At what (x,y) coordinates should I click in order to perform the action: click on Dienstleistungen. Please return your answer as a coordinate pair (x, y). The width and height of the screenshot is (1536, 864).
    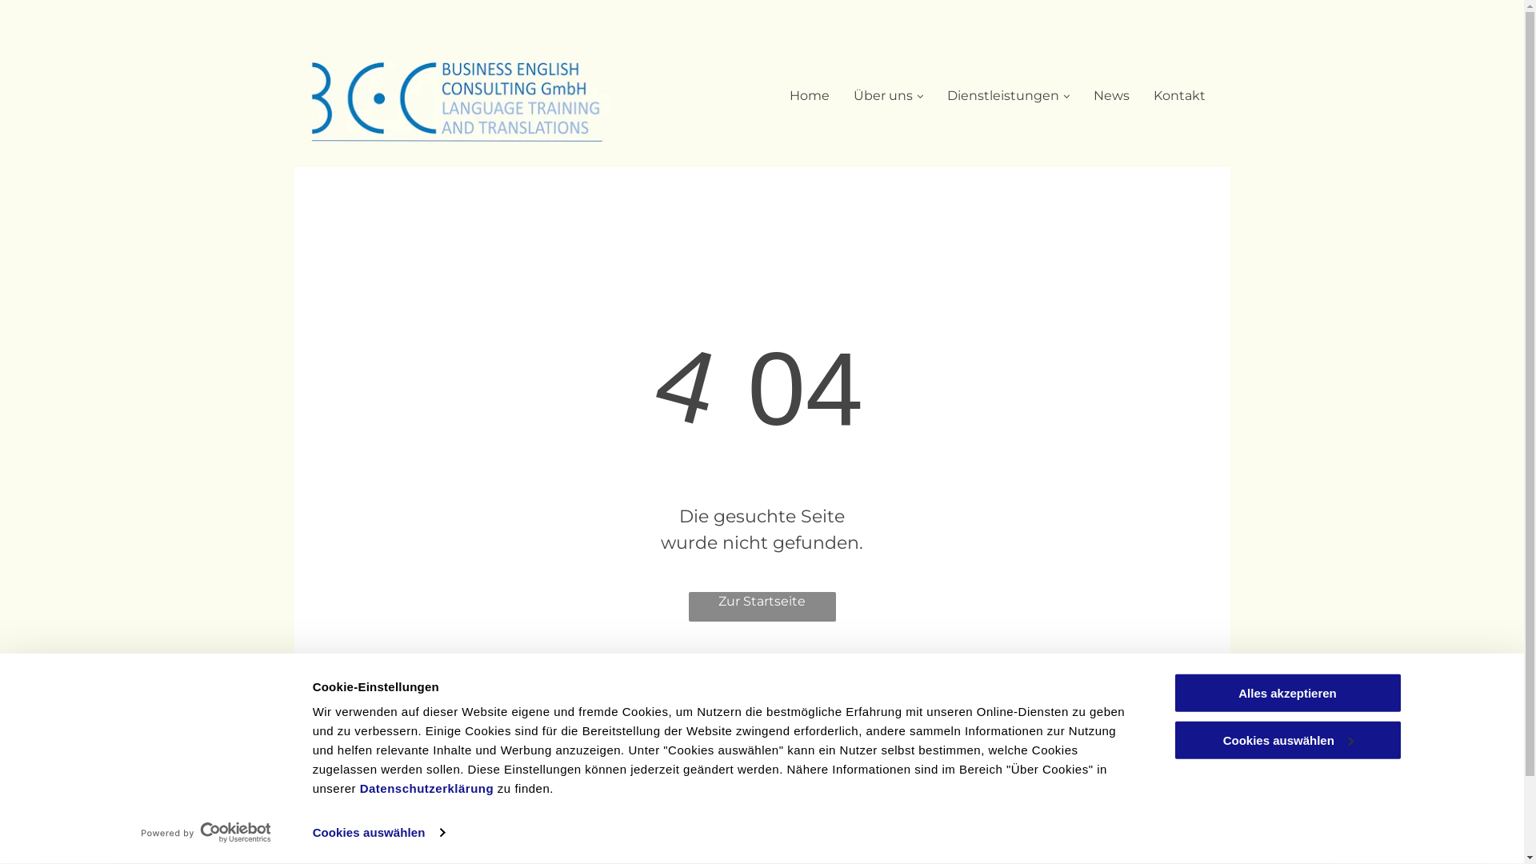
    Looking at the image, I should click on (1008, 96).